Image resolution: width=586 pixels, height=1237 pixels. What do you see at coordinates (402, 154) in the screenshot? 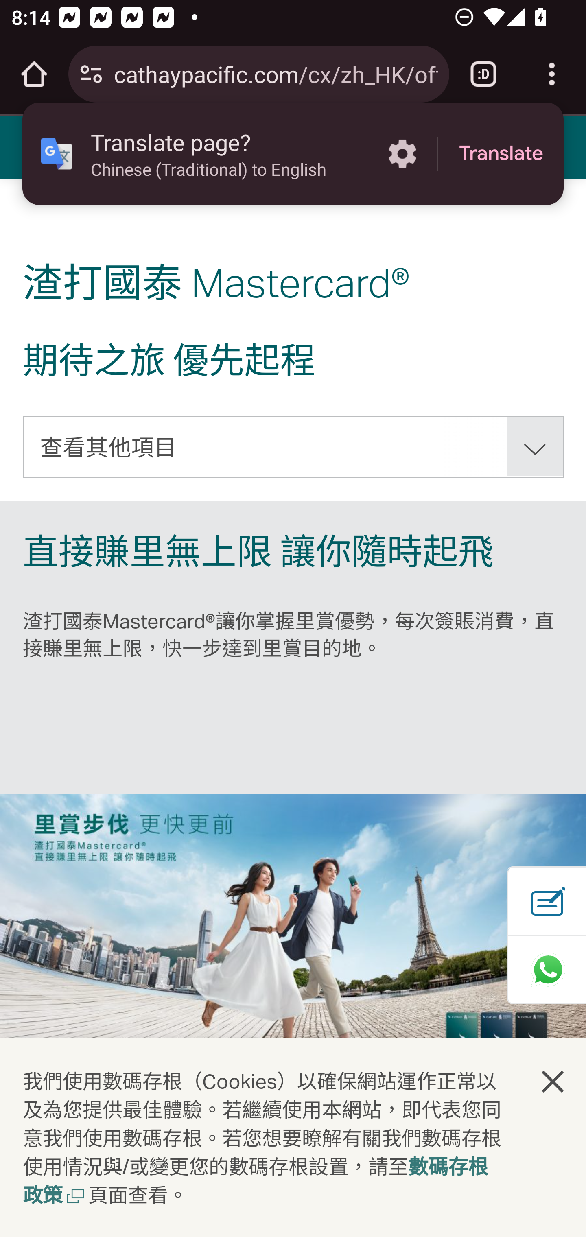
I see `More options in the Translate page?` at bounding box center [402, 154].